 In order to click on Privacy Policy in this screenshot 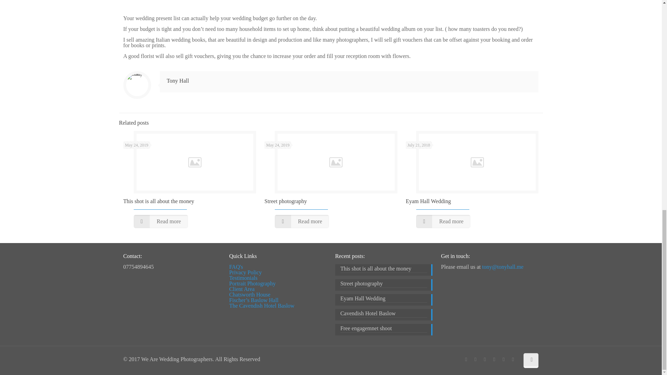, I will do `click(246, 272)`.